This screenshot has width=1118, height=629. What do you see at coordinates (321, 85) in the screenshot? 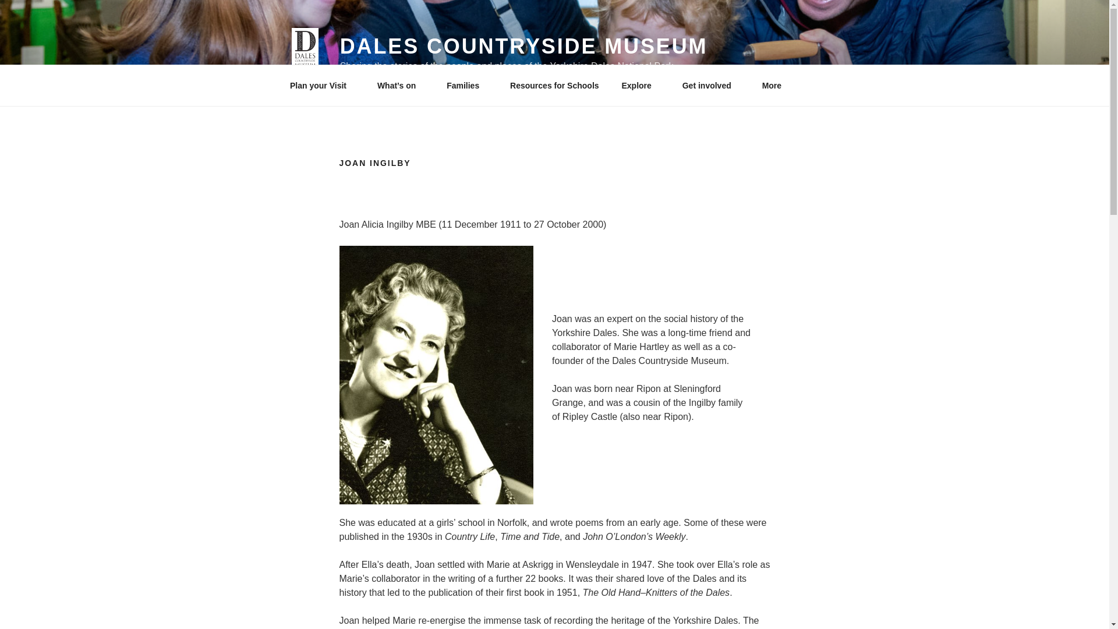
I see `Plan your Visit` at bounding box center [321, 85].